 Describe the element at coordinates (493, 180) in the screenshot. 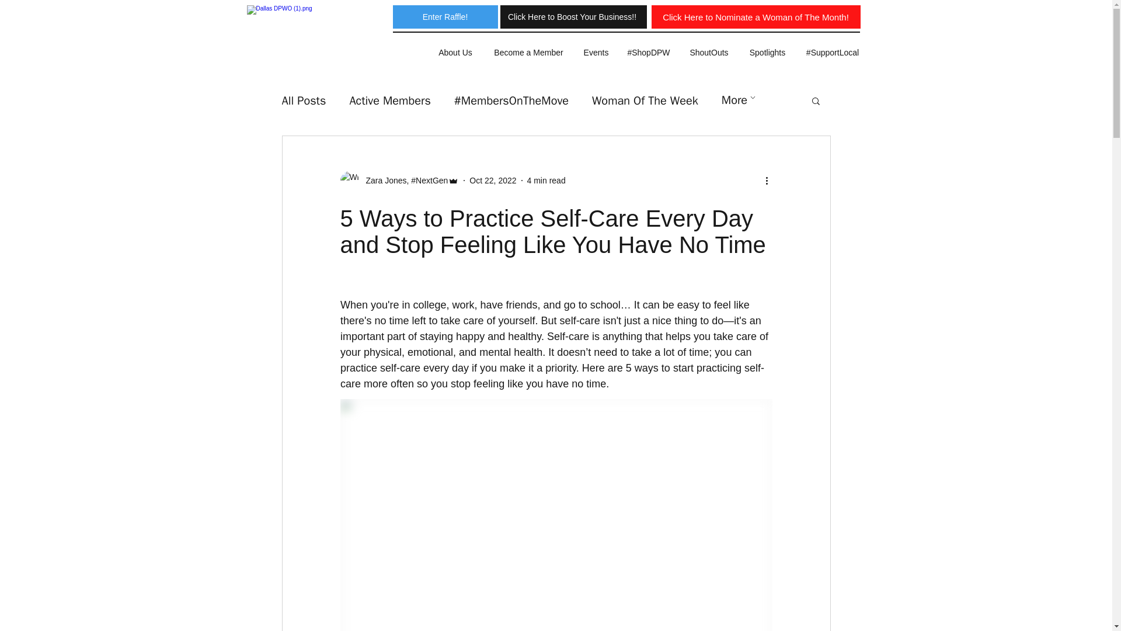

I see `Oct 22, 2022` at that location.